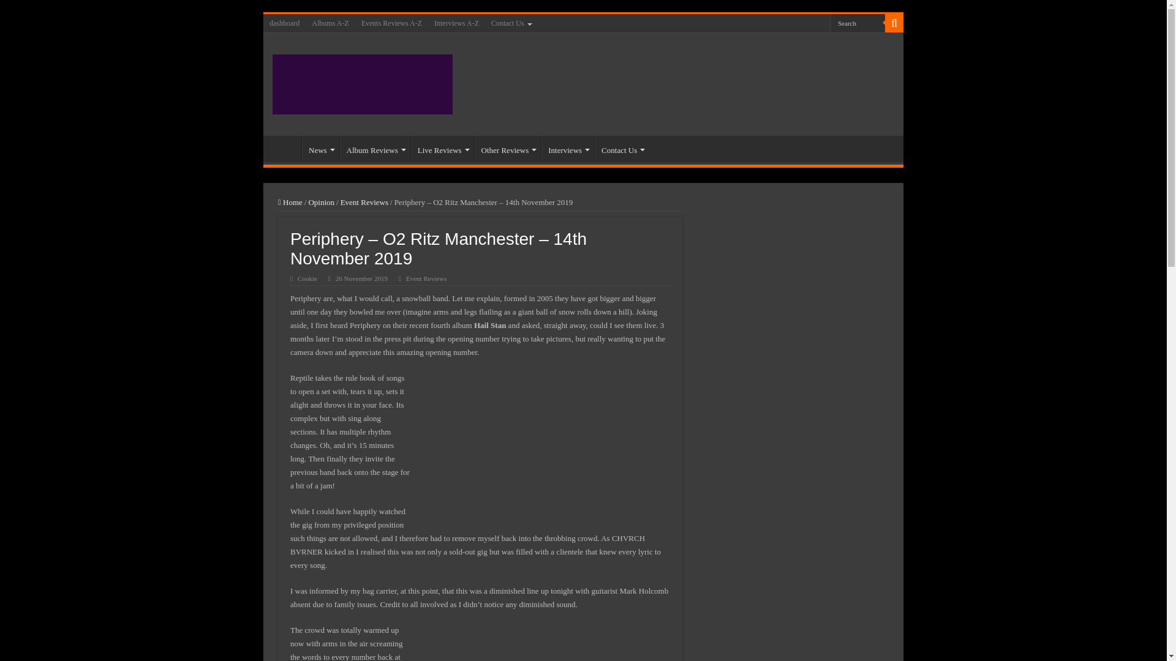 The image size is (1176, 661). What do you see at coordinates (375, 148) in the screenshot?
I see `Album Reviews` at bounding box center [375, 148].